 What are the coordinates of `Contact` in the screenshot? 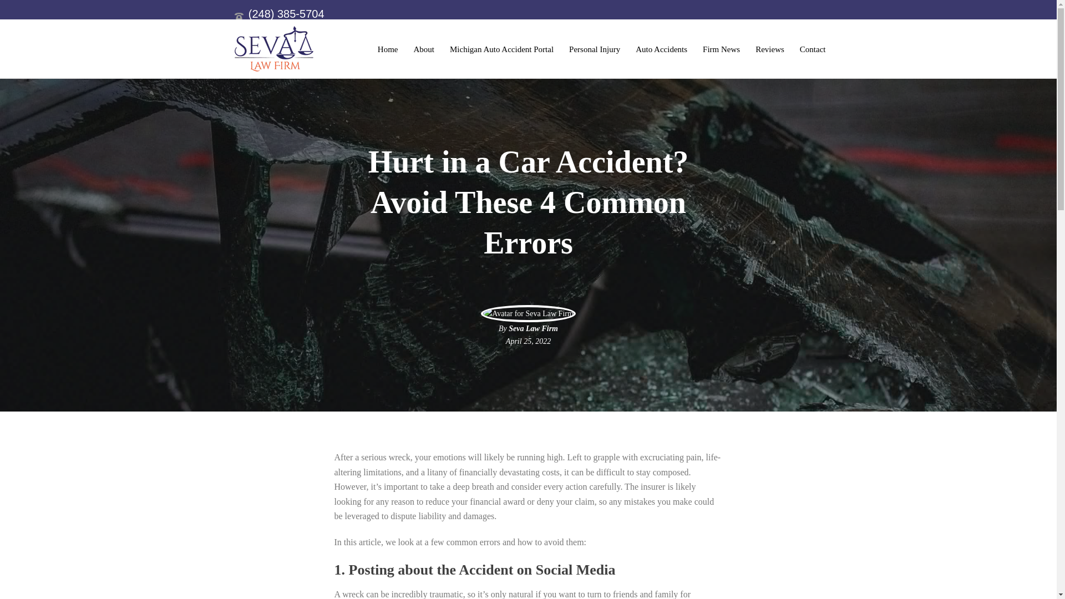 It's located at (813, 49).